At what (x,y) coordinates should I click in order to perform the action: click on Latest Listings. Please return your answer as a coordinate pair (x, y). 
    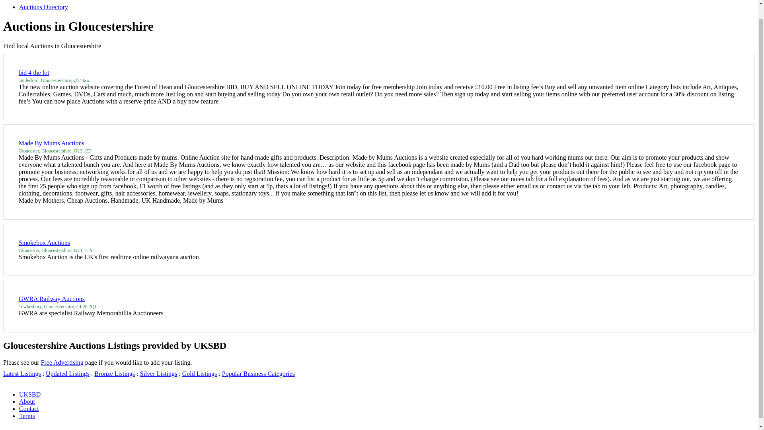
    Looking at the image, I should click on (142, 354).